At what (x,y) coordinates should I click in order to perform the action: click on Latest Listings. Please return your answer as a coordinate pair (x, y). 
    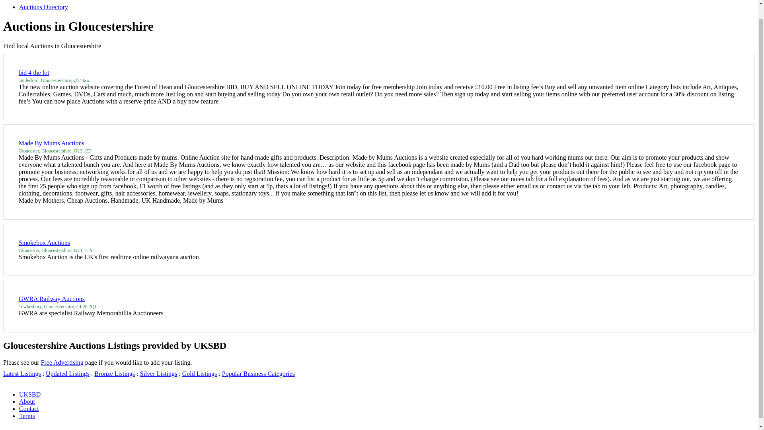
    Looking at the image, I should click on (142, 354).